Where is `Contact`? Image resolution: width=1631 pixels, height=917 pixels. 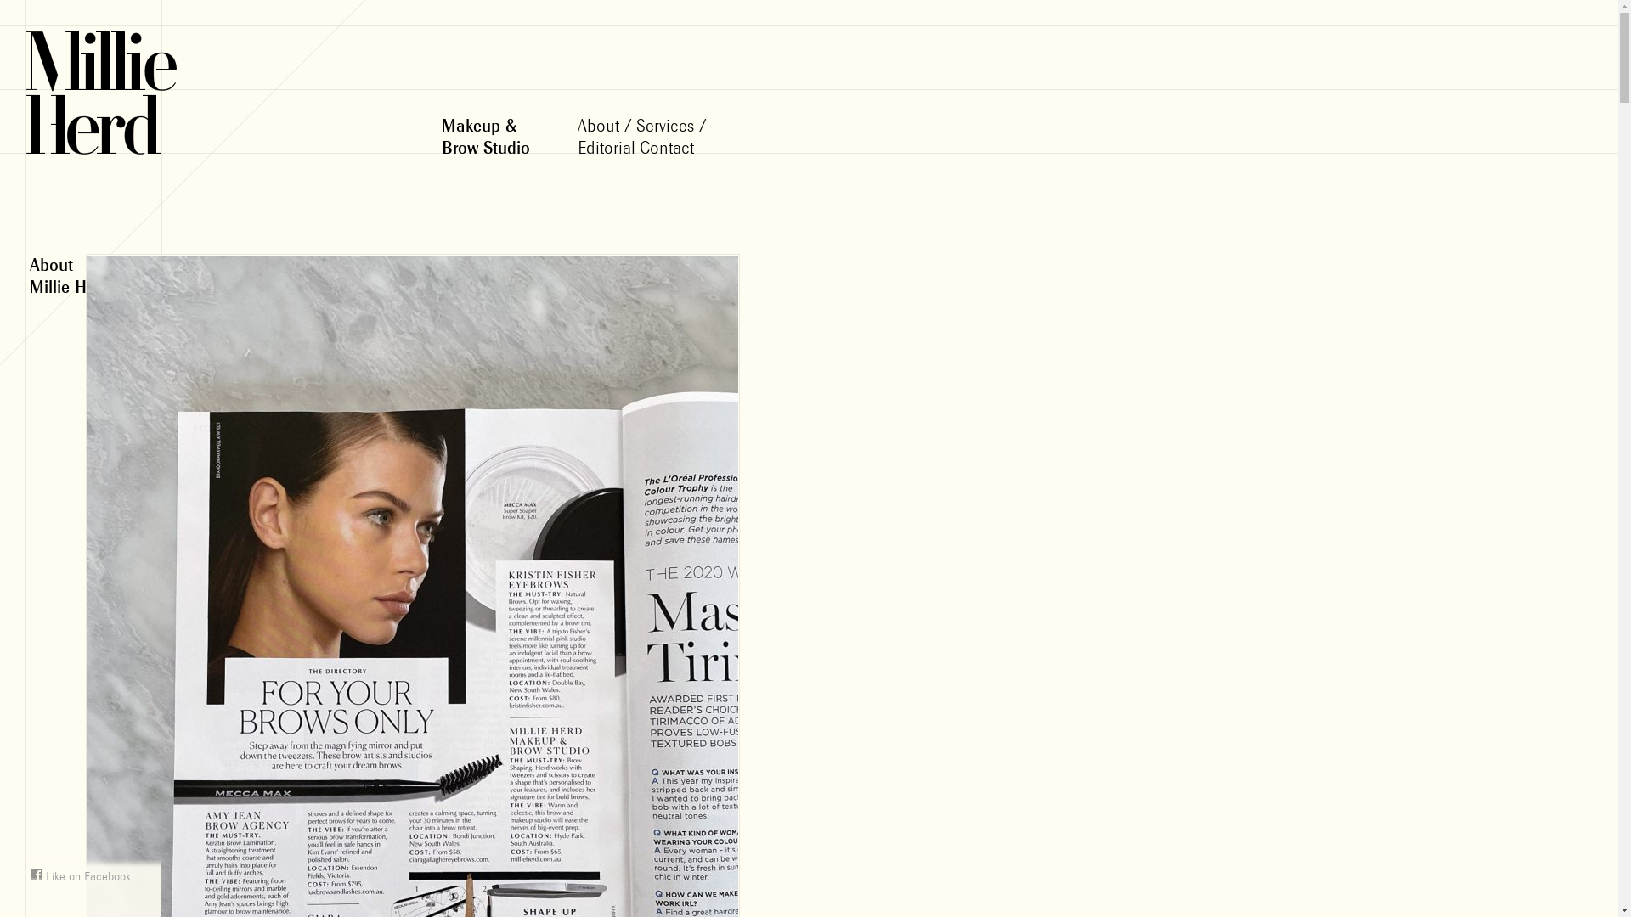 Contact is located at coordinates (667, 149).